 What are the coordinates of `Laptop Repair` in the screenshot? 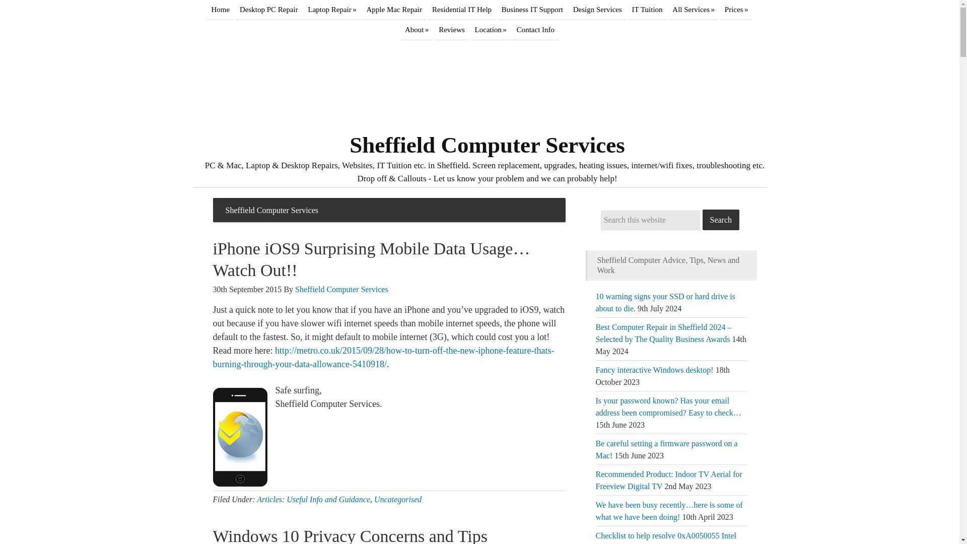 It's located at (331, 10).